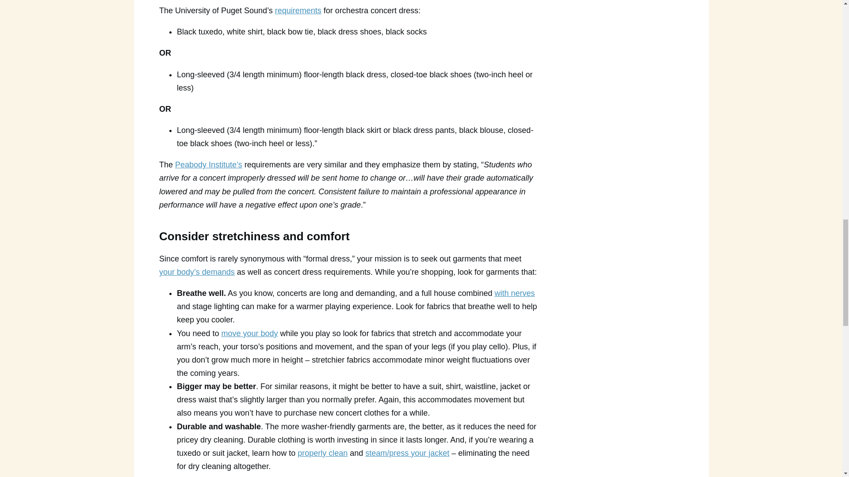 The height and width of the screenshot is (477, 849). Describe the element at coordinates (249, 333) in the screenshot. I see `move your body` at that location.